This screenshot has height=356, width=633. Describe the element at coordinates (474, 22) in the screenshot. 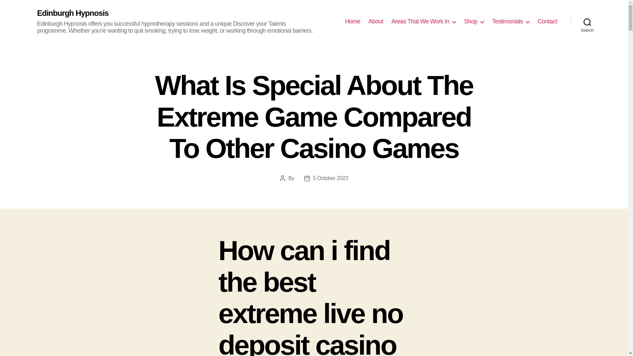

I see `Shop` at that location.